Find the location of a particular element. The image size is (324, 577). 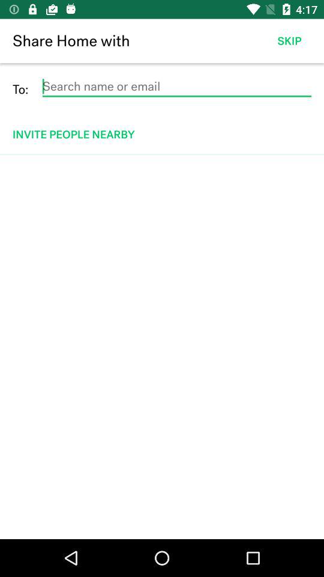

search bar is located at coordinates (176, 87).